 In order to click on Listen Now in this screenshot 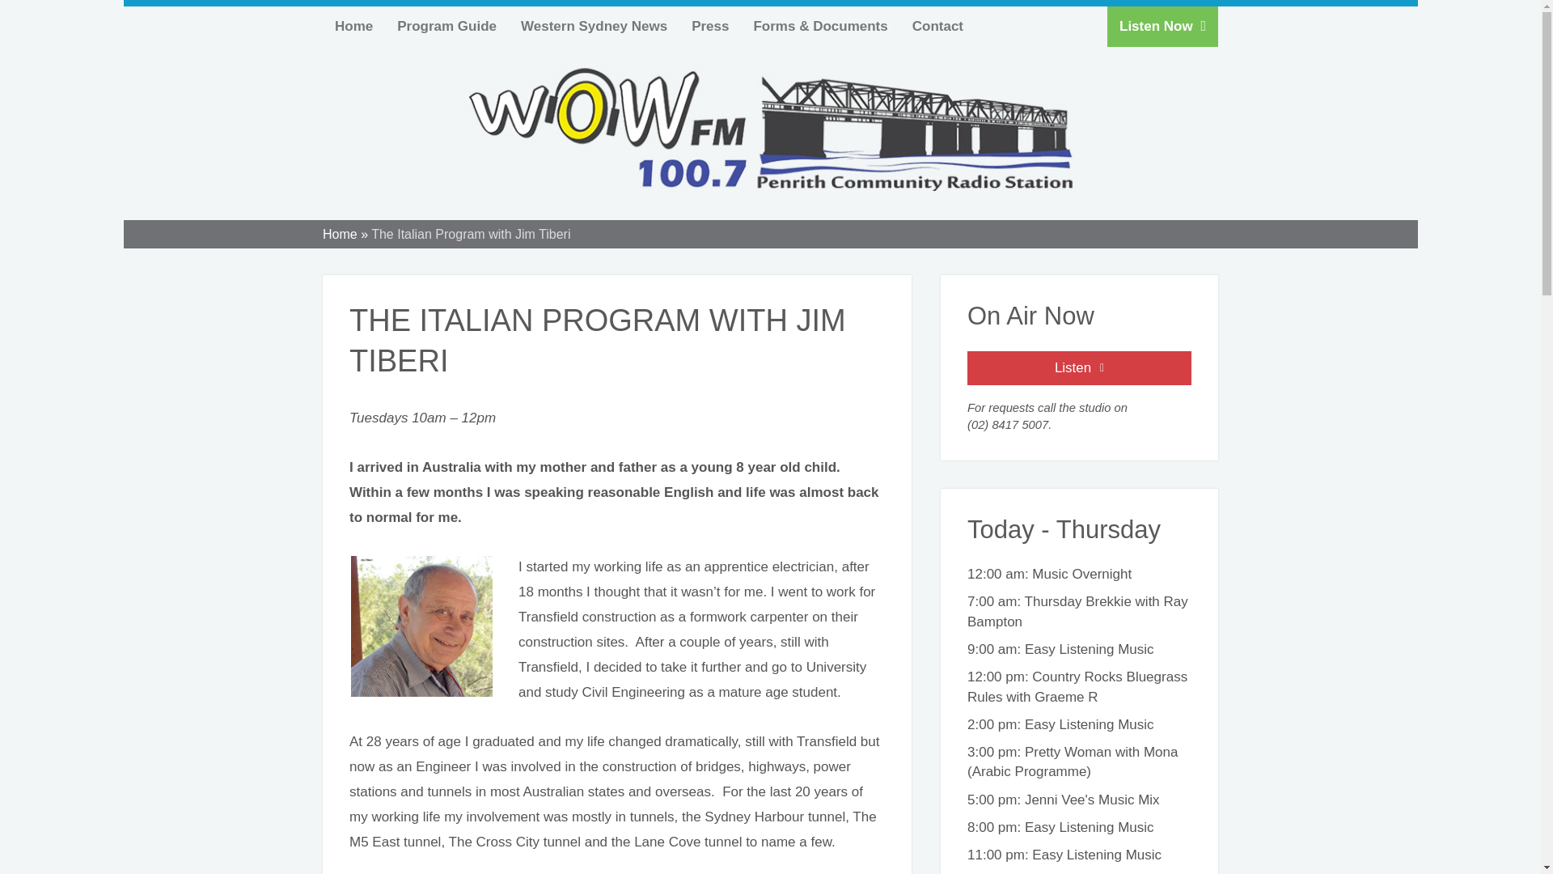, I will do `click(1079, 368)`.